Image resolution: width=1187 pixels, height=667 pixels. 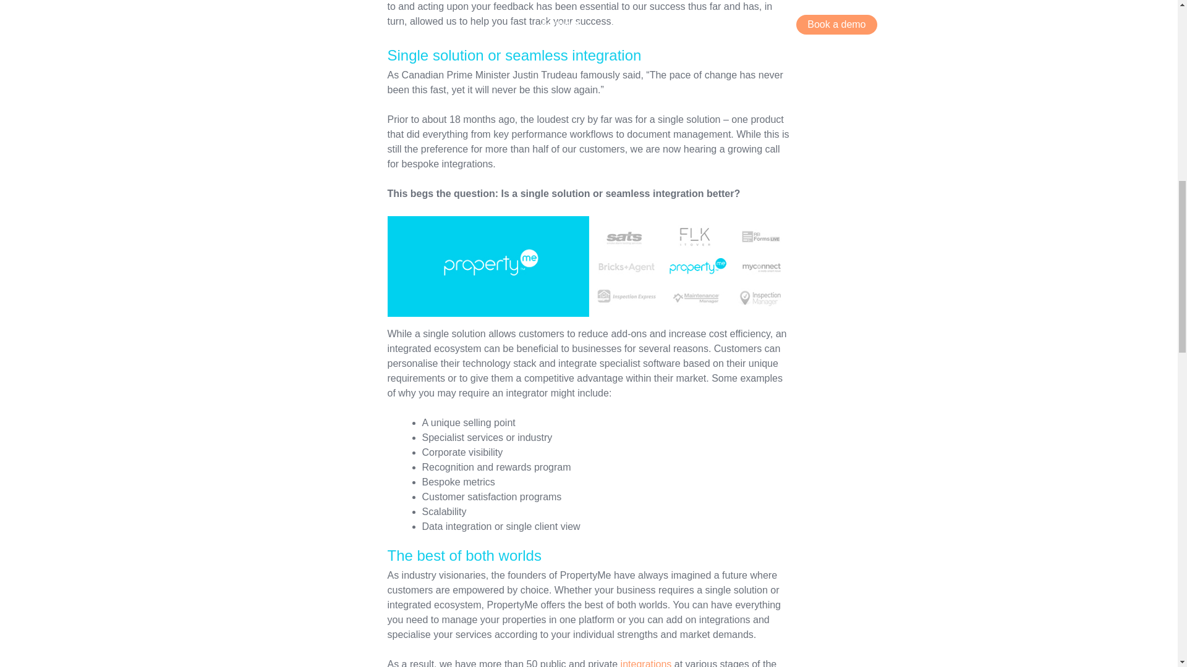 I want to click on integrations, so click(x=646, y=663).